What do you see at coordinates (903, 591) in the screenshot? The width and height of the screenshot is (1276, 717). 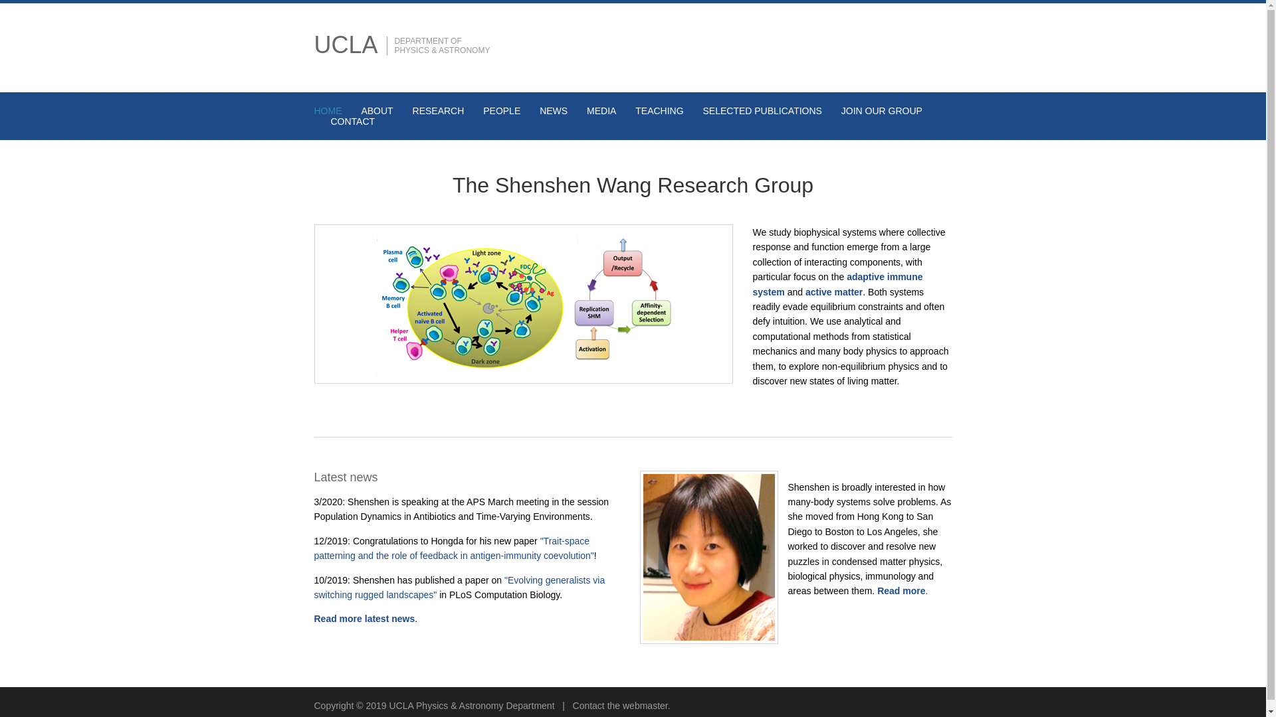 I see `Read more.` at bounding box center [903, 591].